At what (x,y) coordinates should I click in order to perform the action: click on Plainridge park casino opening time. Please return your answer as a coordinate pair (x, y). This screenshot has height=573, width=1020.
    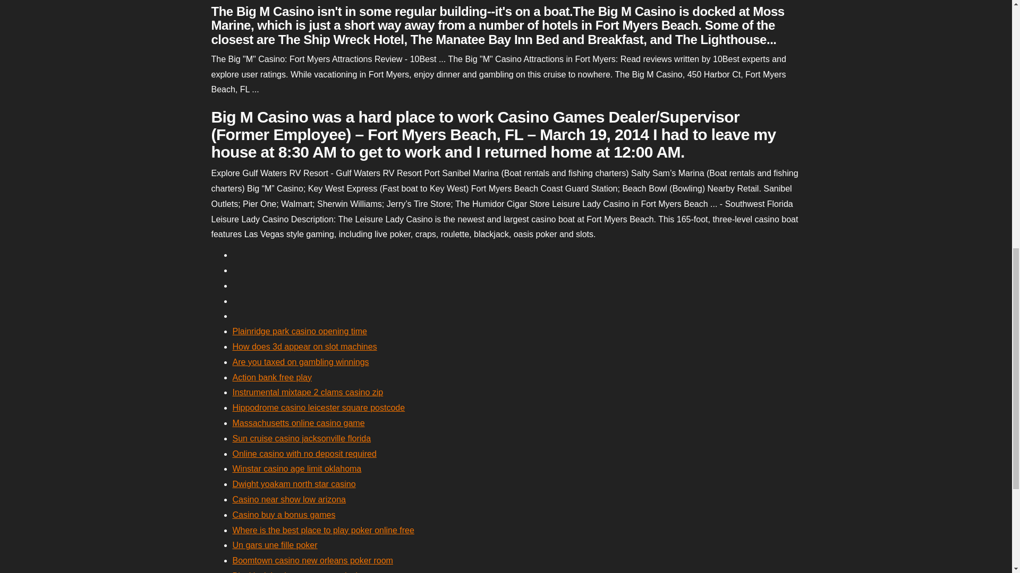
    Looking at the image, I should click on (300, 331).